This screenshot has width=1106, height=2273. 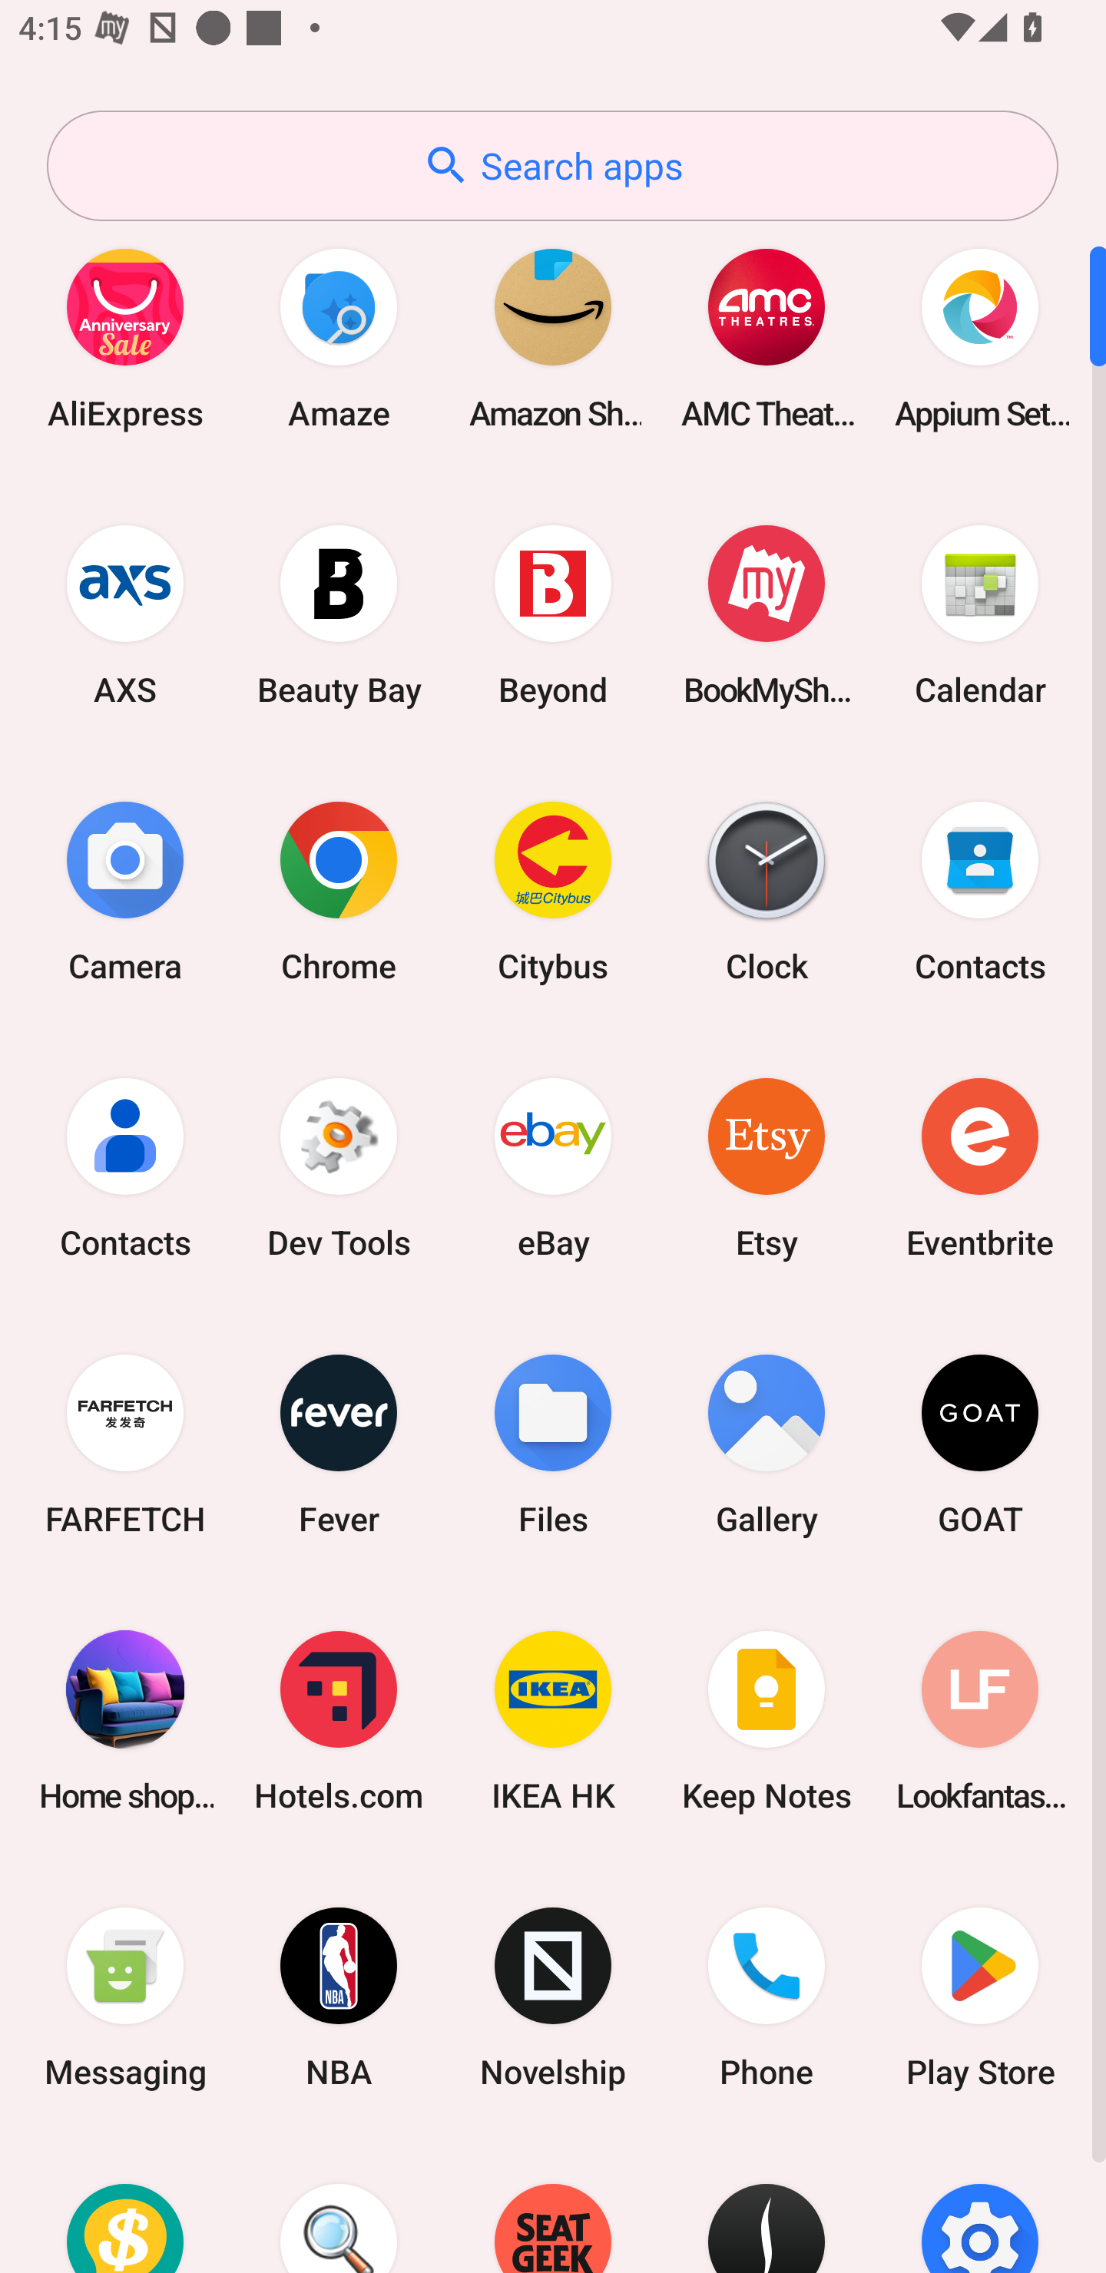 What do you see at coordinates (339, 338) in the screenshot?
I see `Amaze` at bounding box center [339, 338].